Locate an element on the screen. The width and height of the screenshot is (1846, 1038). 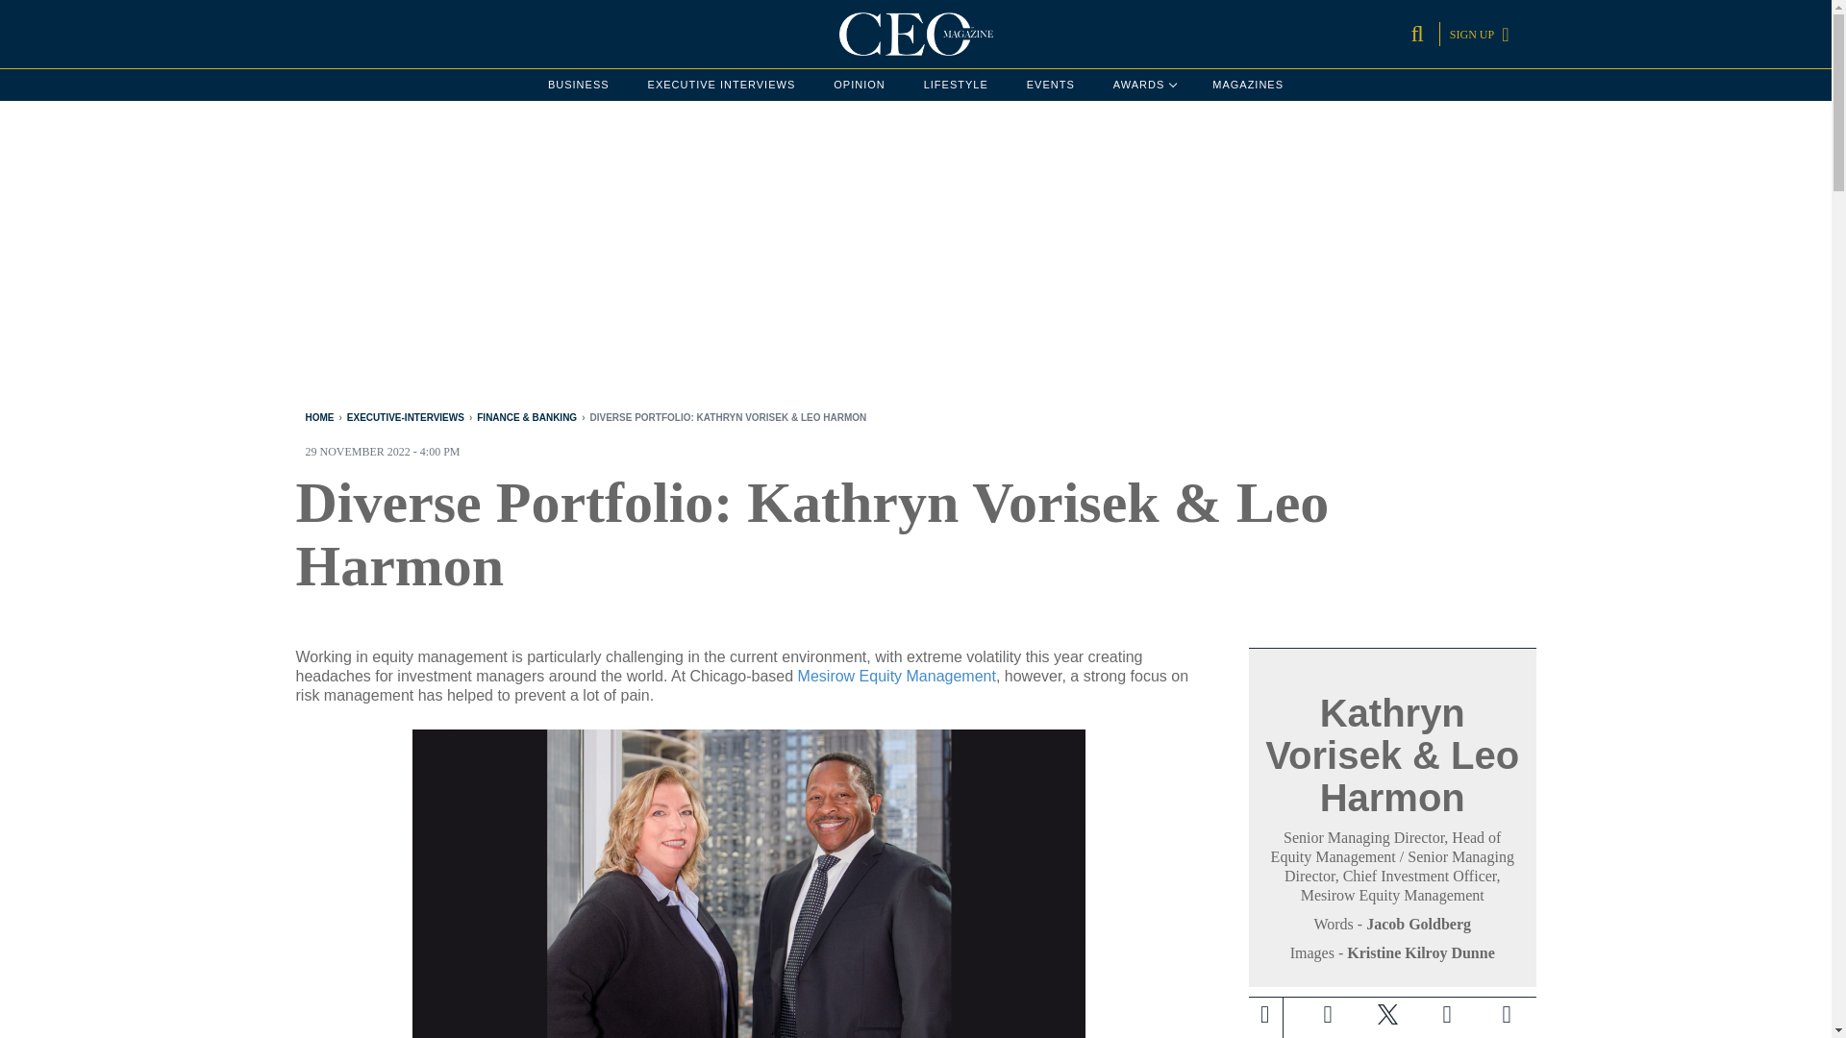
Skip to content is located at coordinates (1506, 1014).